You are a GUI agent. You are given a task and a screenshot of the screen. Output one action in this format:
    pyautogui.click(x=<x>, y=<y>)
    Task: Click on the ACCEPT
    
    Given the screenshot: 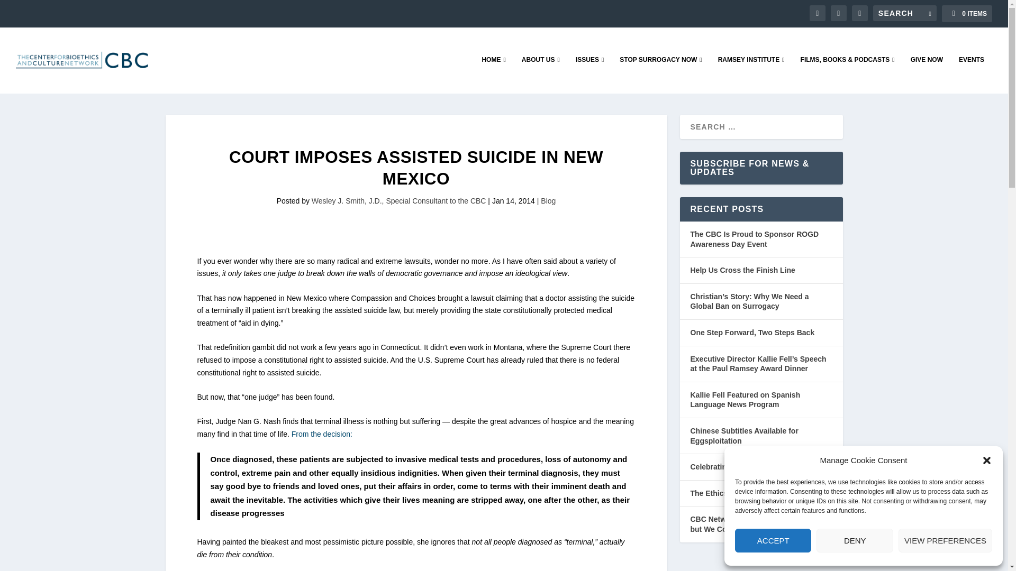 What is the action you would take?
    pyautogui.click(x=773, y=540)
    